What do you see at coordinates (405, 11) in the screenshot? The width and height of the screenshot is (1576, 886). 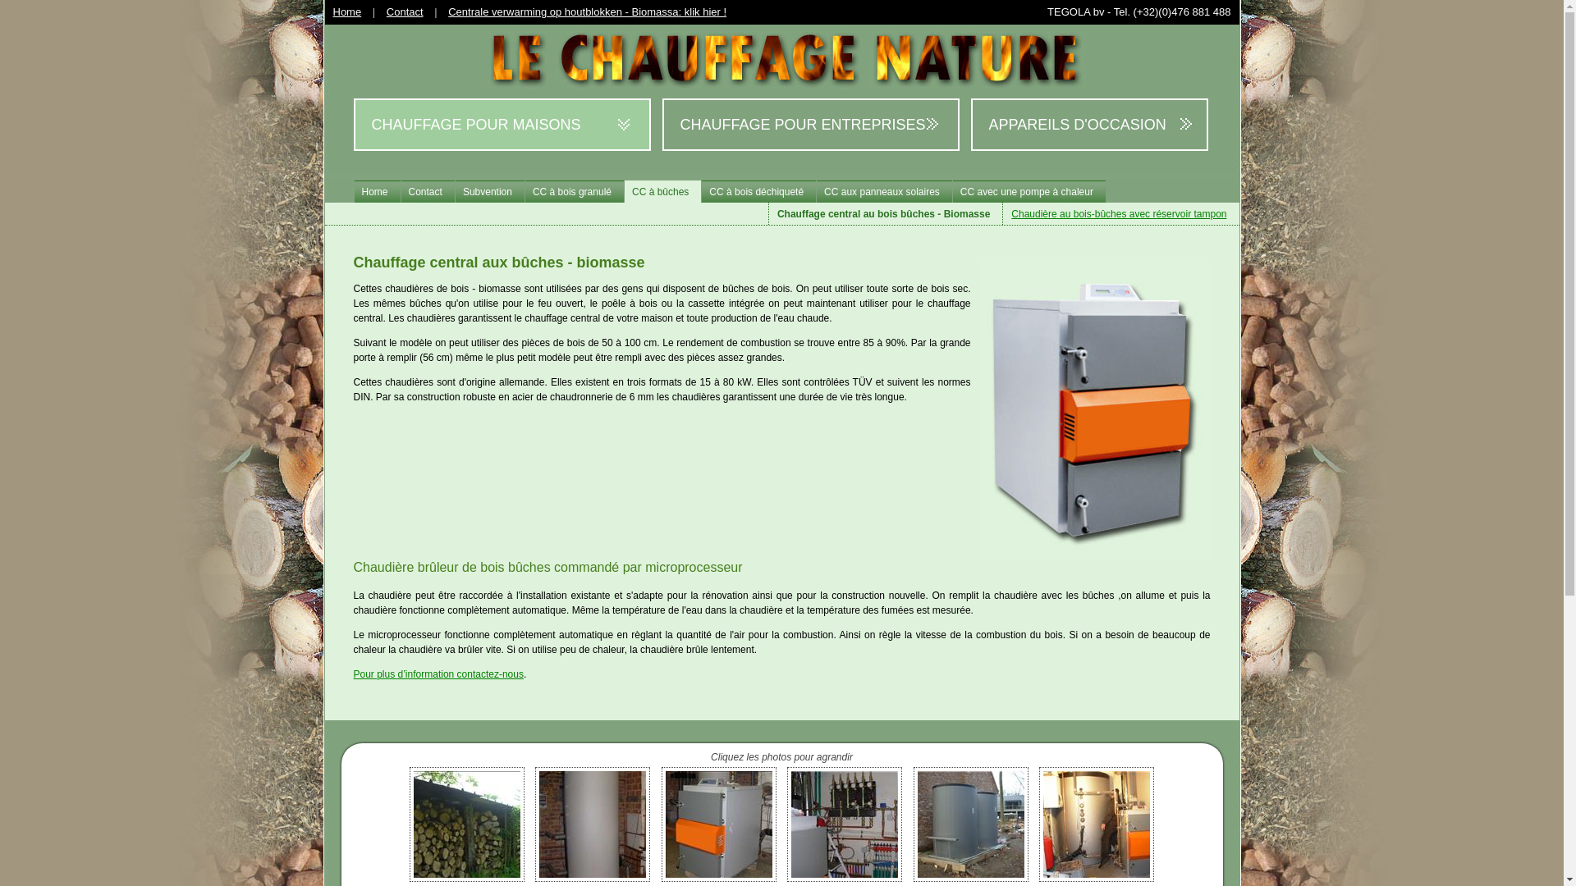 I see `Contact` at bounding box center [405, 11].